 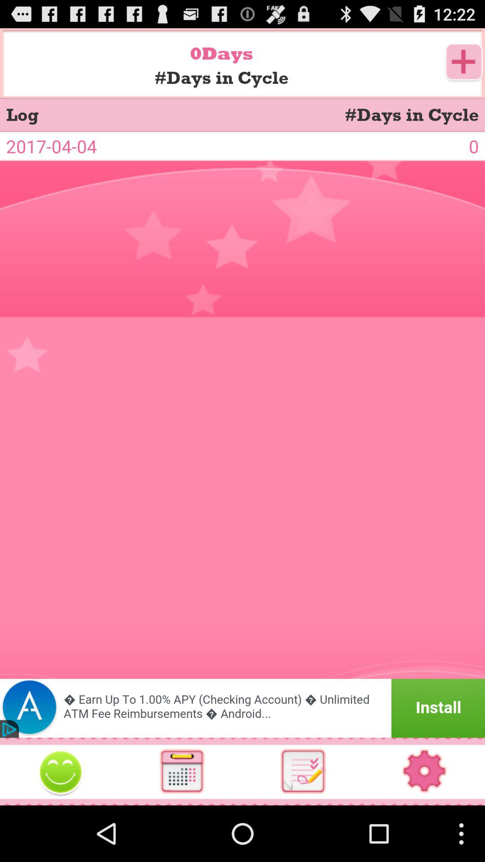 I want to click on smiles text, so click(x=61, y=771).